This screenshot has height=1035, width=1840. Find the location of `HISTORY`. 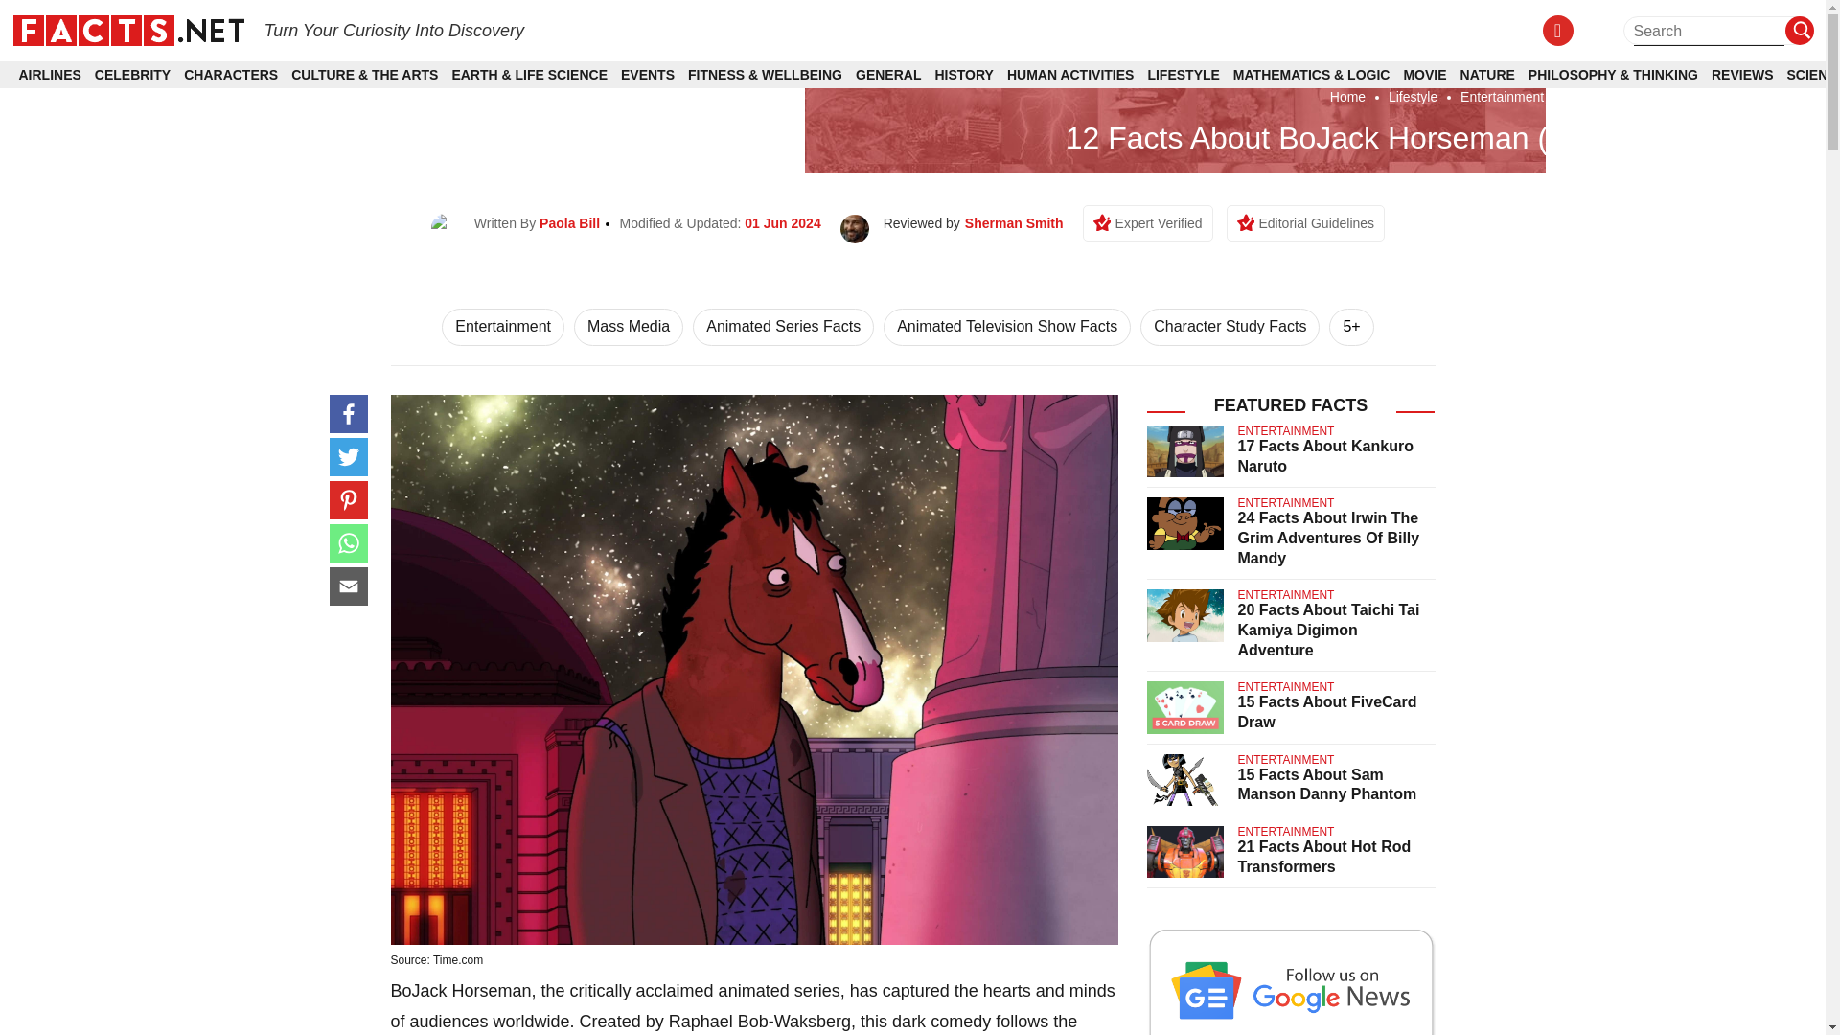

HISTORY is located at coordinates (964, 75).